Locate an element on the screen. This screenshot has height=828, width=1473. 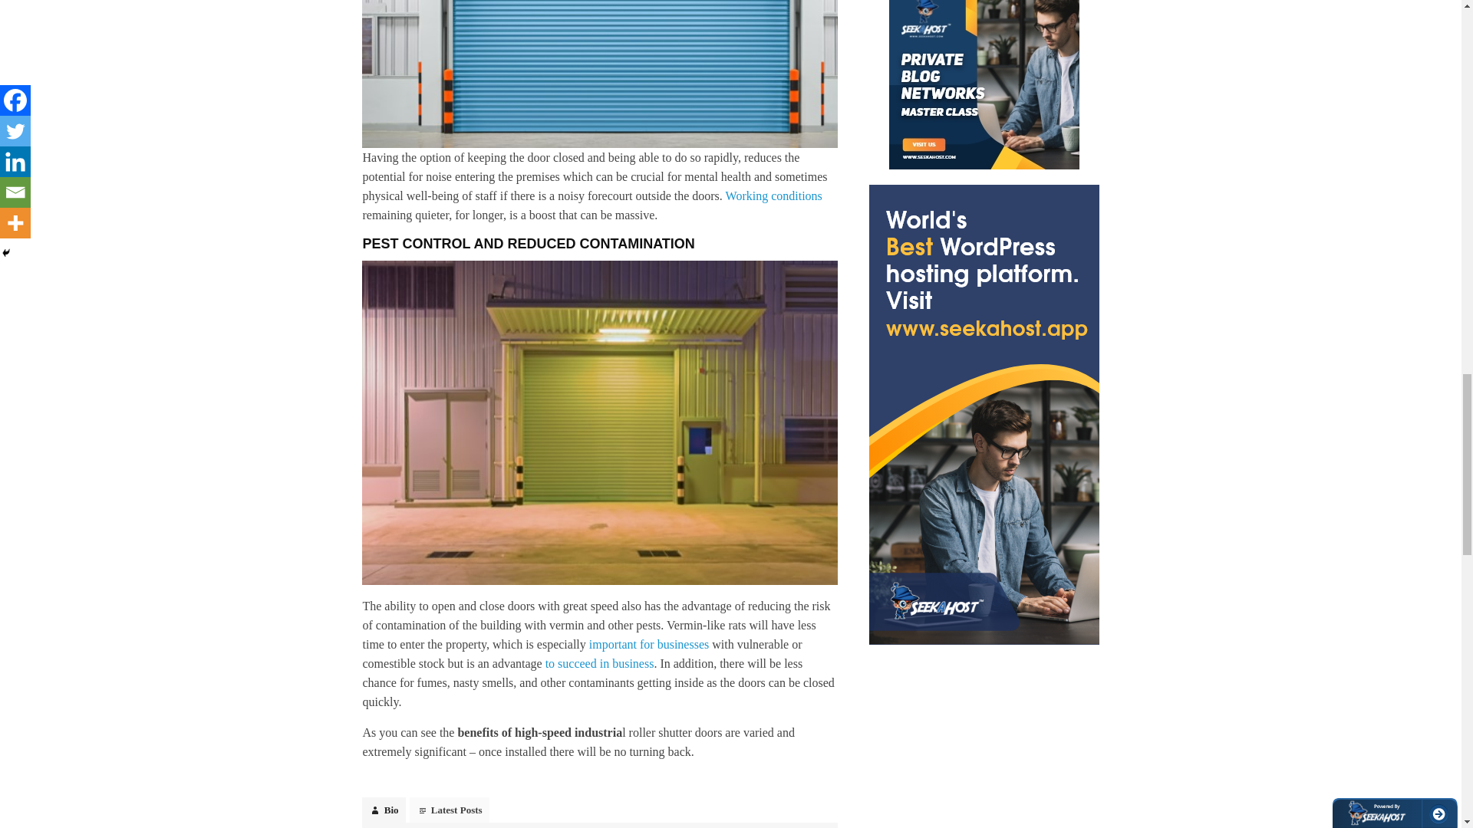
Latest Posts is located at coordinates (449, 810).